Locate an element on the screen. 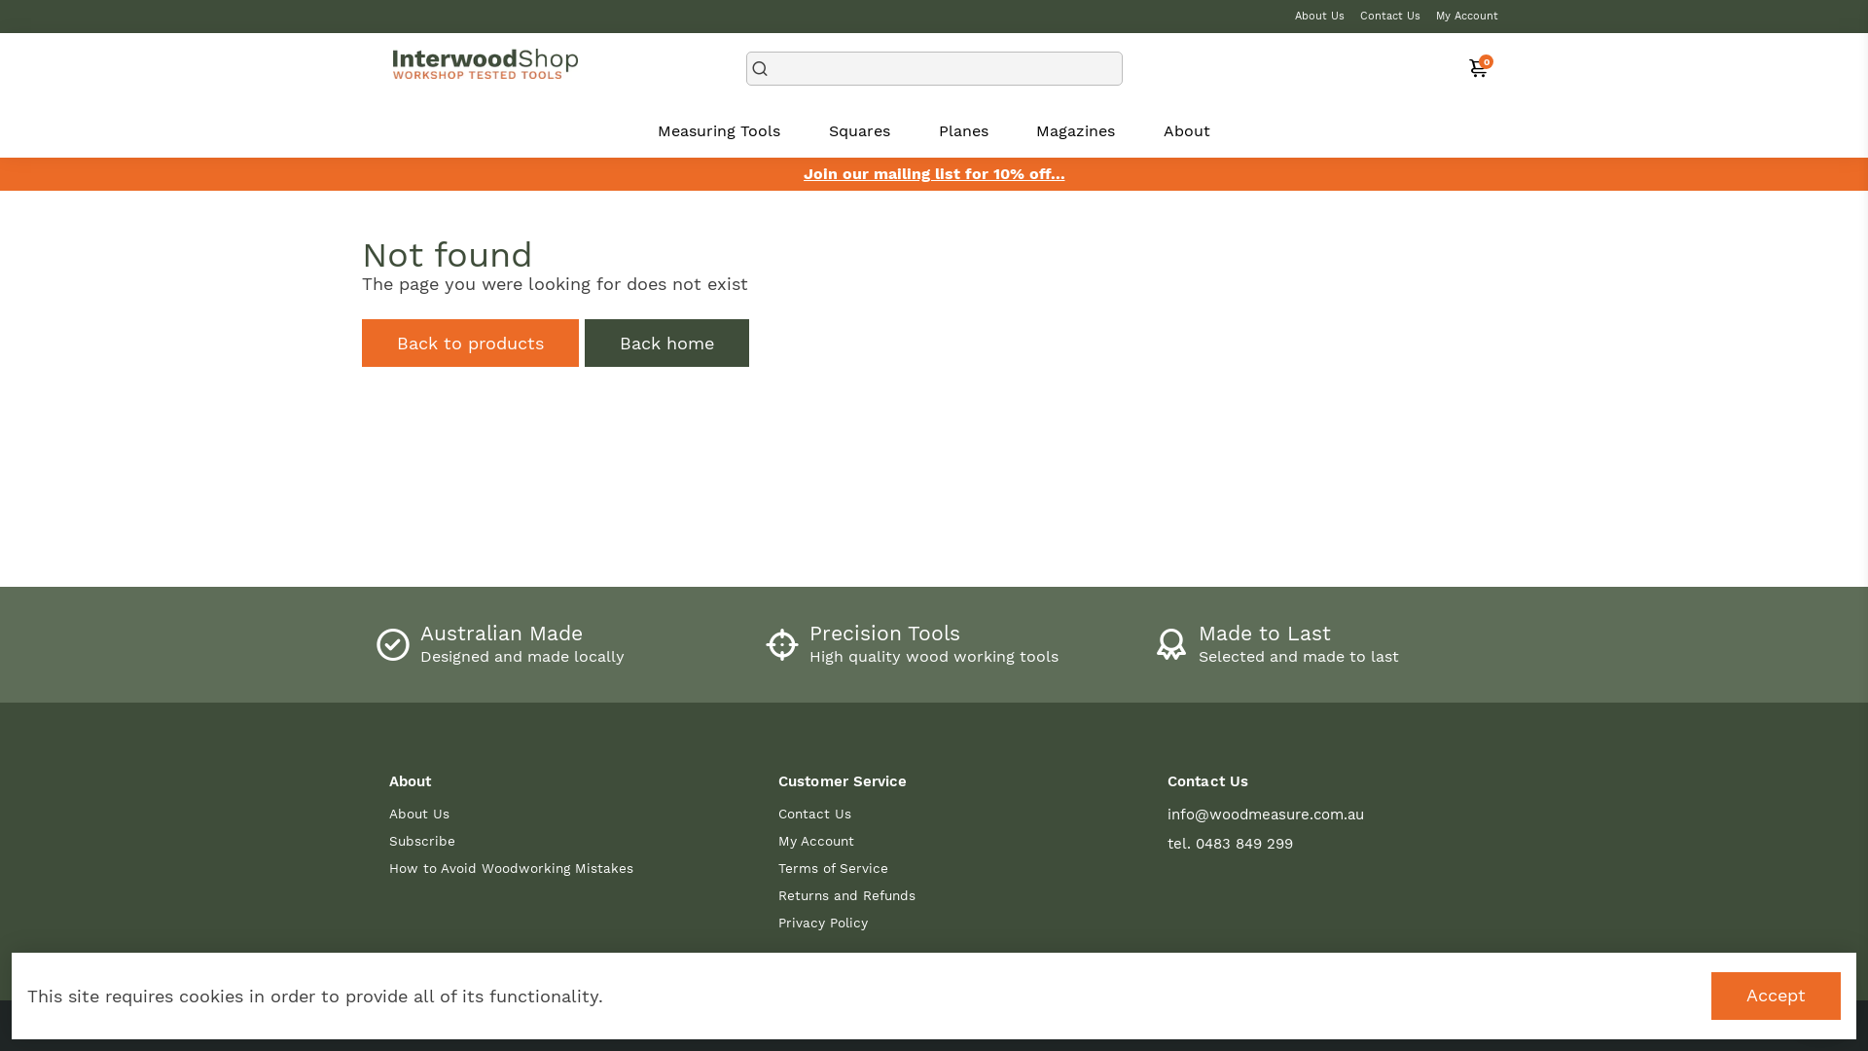 This screenshot has height=1051, width=1868. Accept is located at coordinates (1777, 997).